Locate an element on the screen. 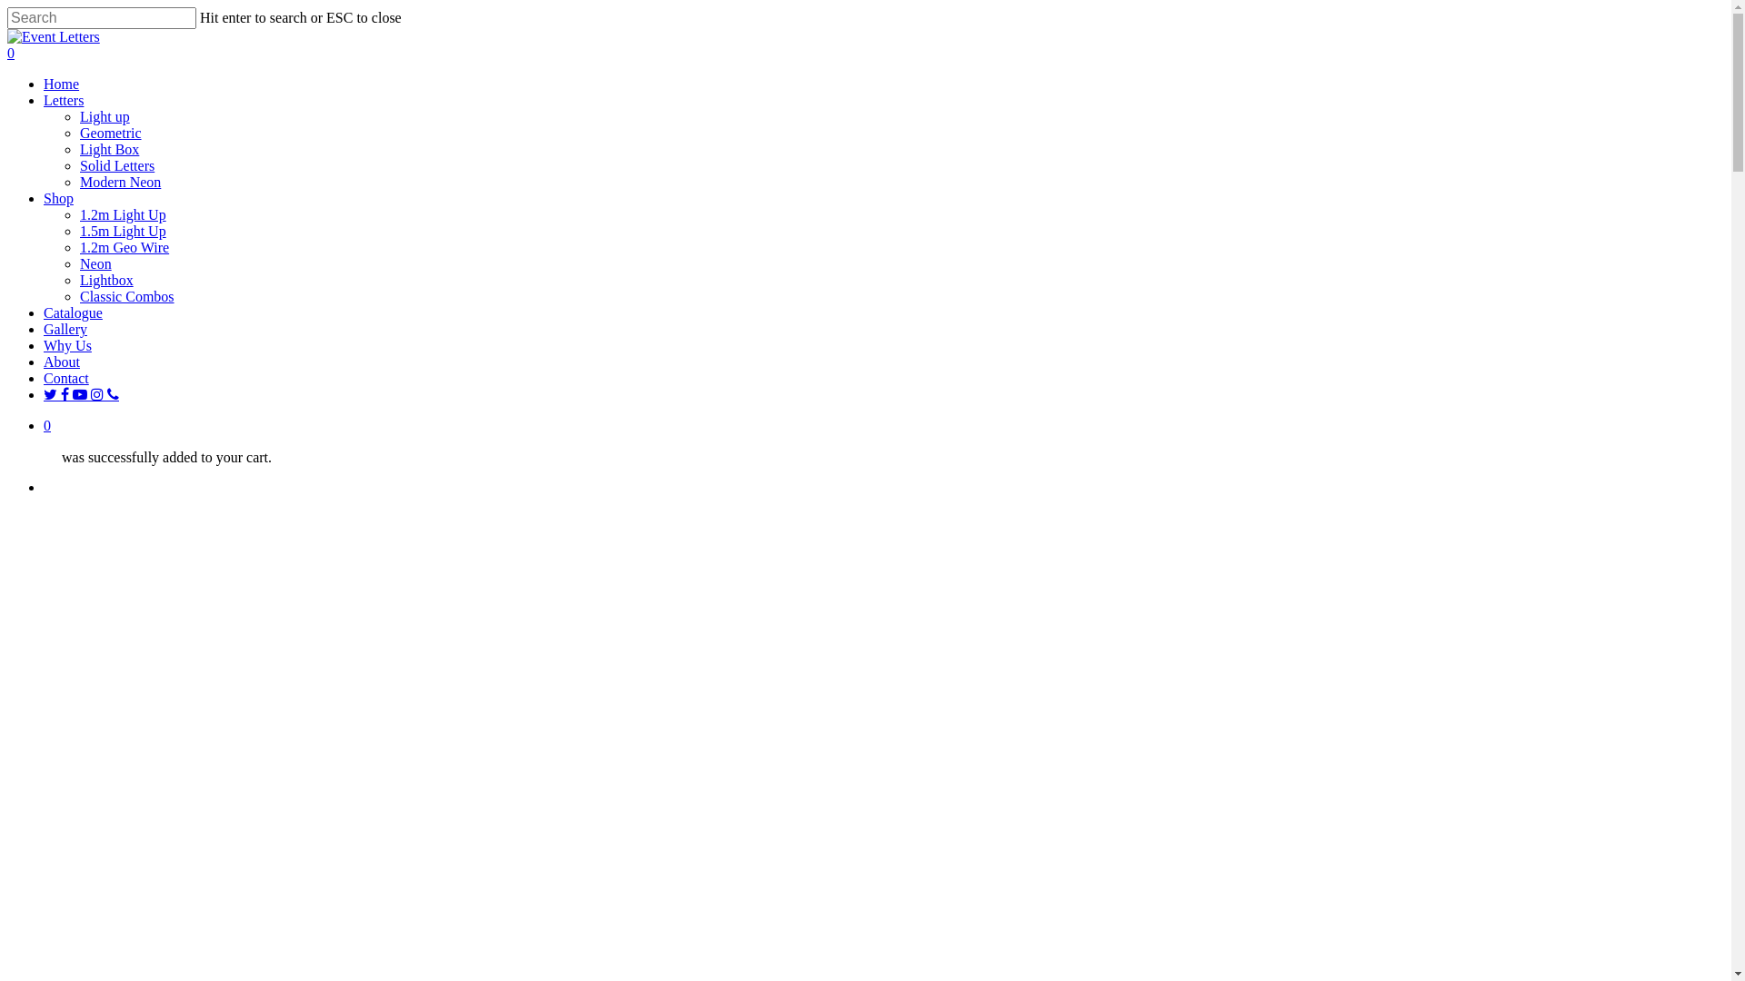 Image resolution: width=1745 pixels, height=981 pixels. Modern Neon is located at coordinates (120, 182).